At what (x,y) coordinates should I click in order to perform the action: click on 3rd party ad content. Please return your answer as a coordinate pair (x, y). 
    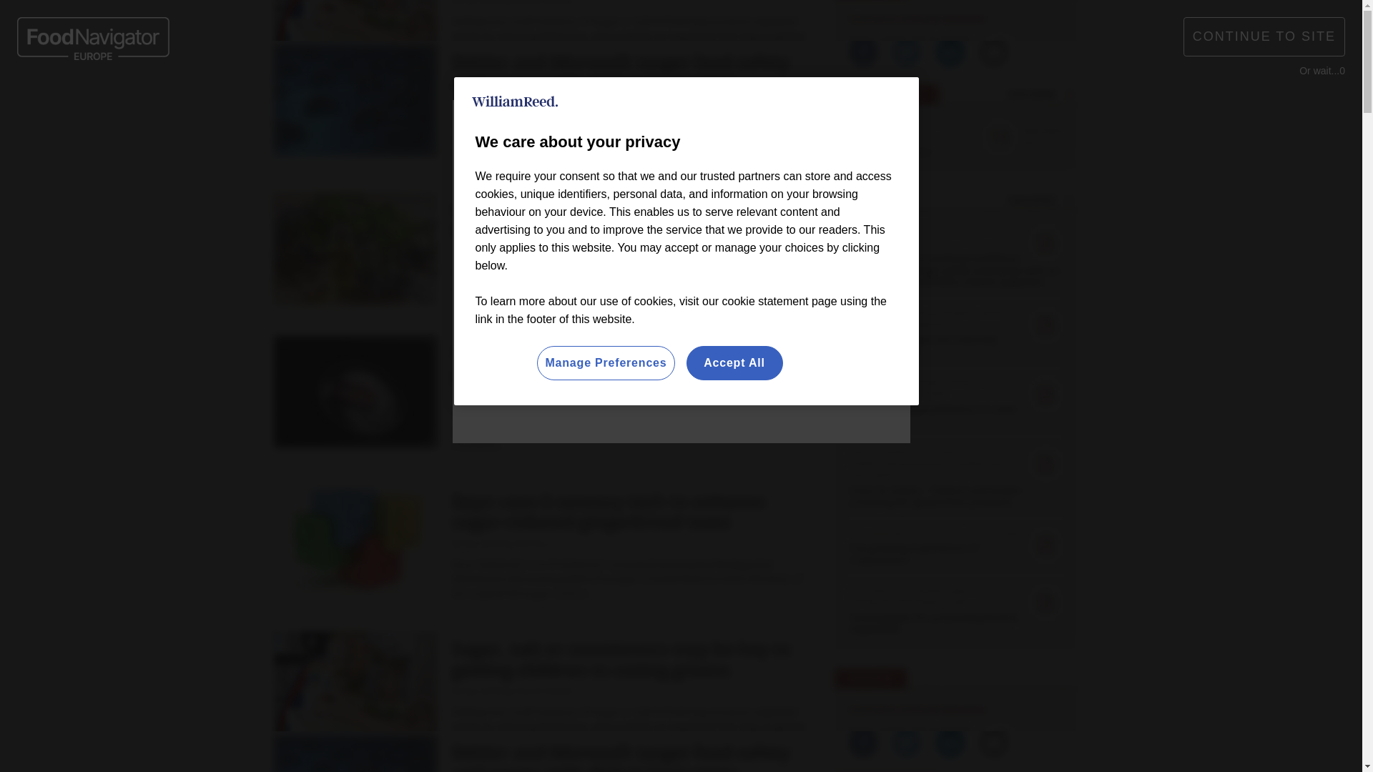
    Looking at the image, I should click on (681, 400).